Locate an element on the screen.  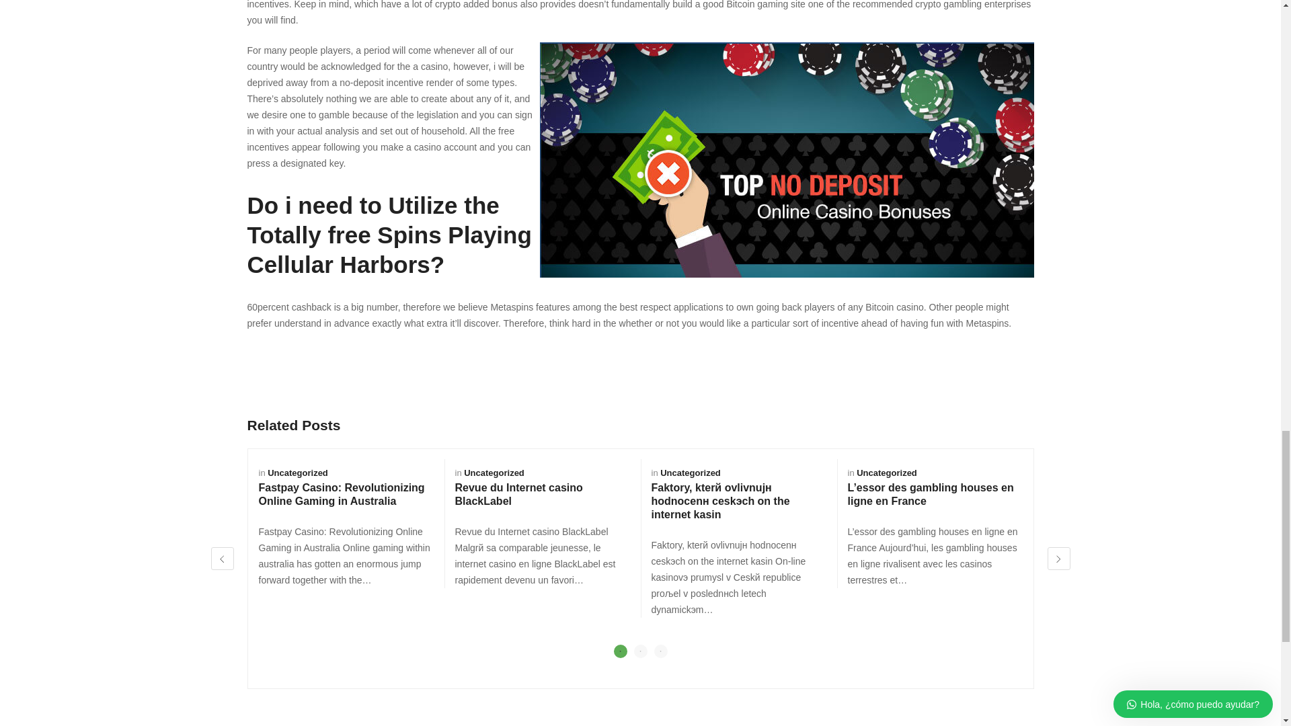
Uncategorized is located at coordinates (690, 472).